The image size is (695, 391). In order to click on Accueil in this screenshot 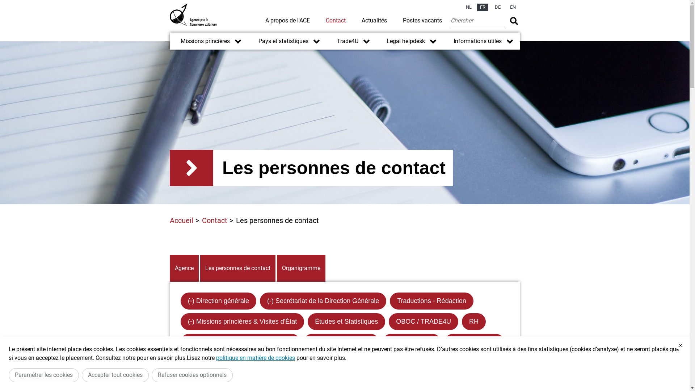, I will do `click(182, 220)`.